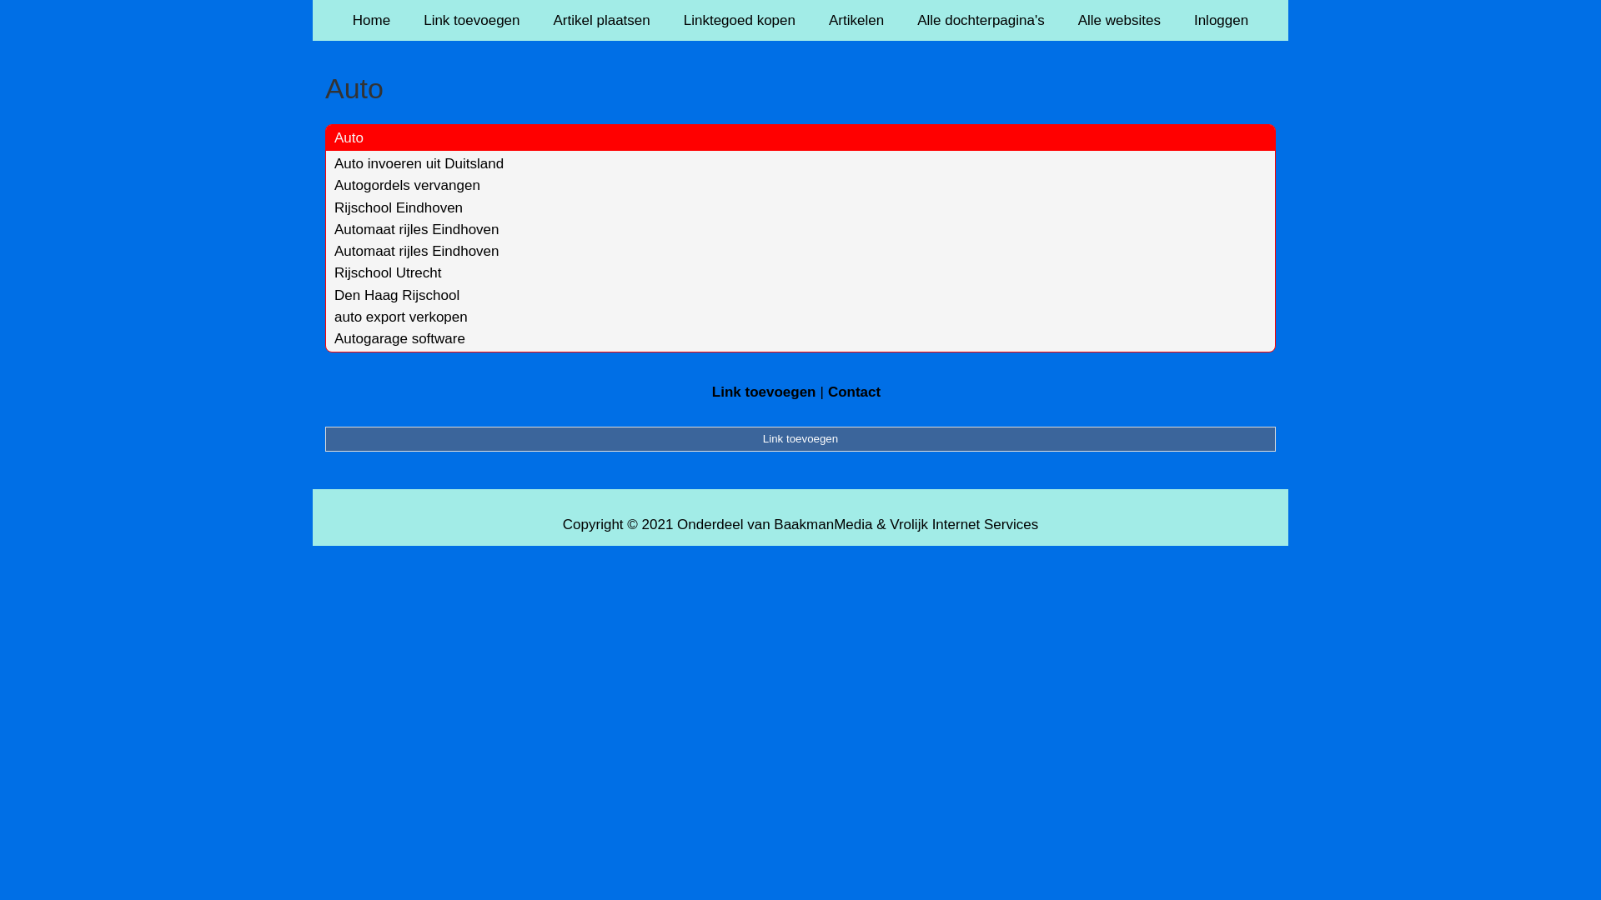 This screenshot has width=1601, height=900. What do you see at coordinates (1221, 20) in the screenshot?
I see `Inloggen` at bounding box center [1221, 20].